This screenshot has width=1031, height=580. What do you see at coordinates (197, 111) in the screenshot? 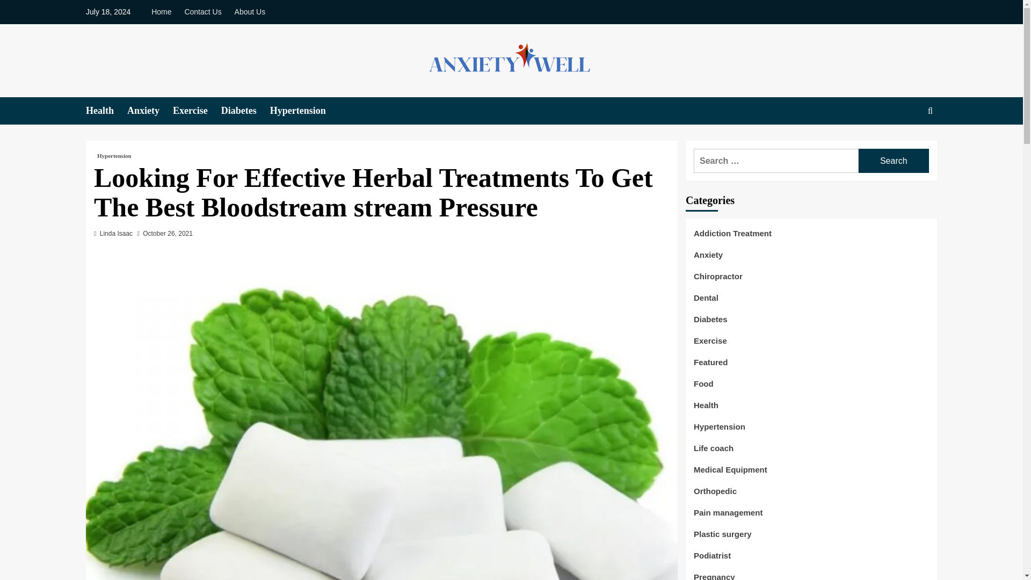
I see `Exercise` at bounding box center [197, 111].